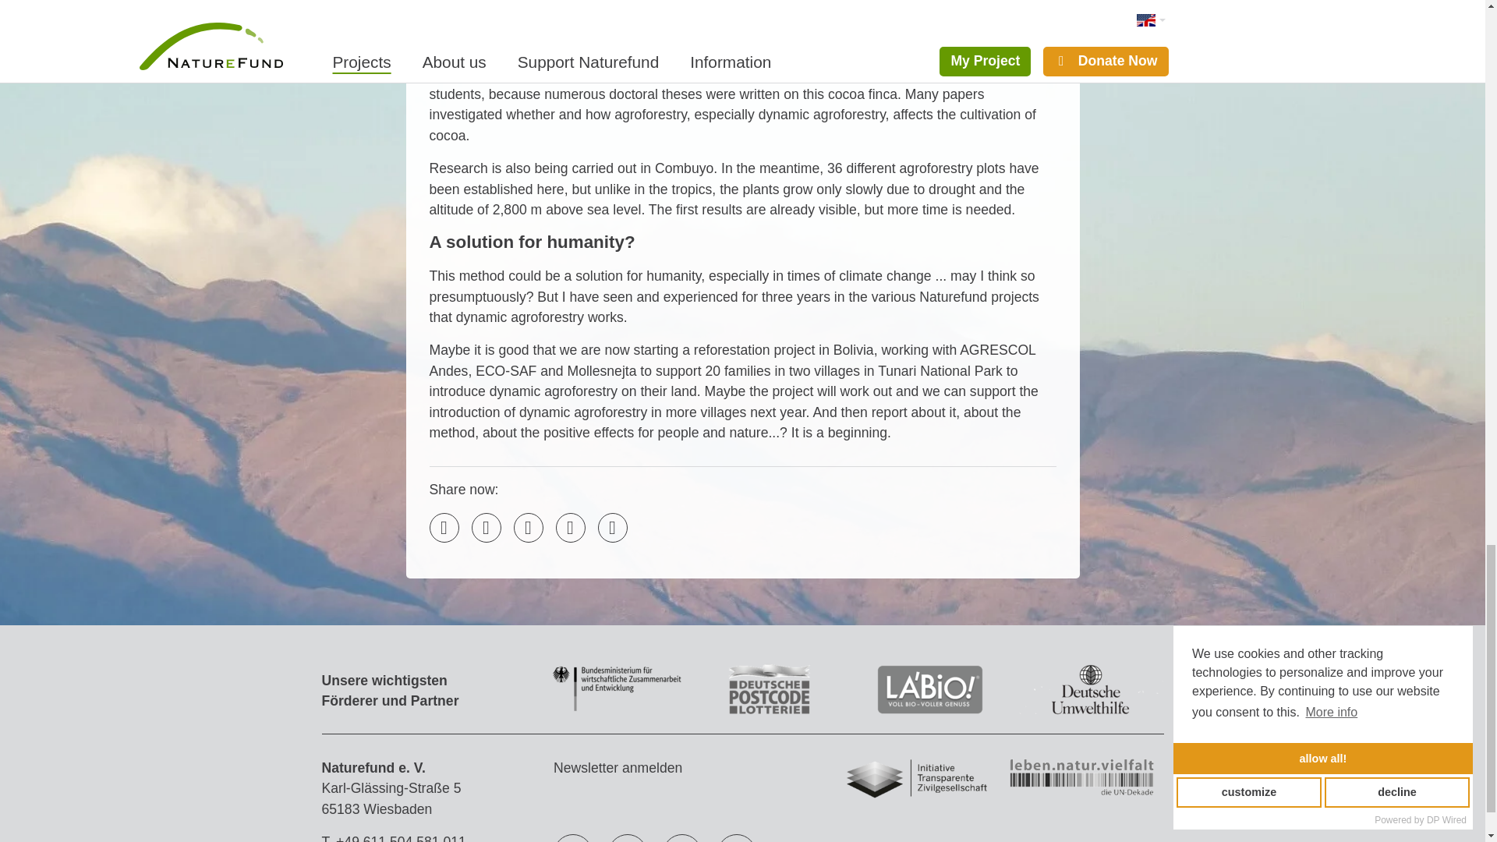 The height and width of the screenshot is (842, 1497). Describe the element at coordinates (570, 527) in the screenshot. I see `Telegram` at that location.